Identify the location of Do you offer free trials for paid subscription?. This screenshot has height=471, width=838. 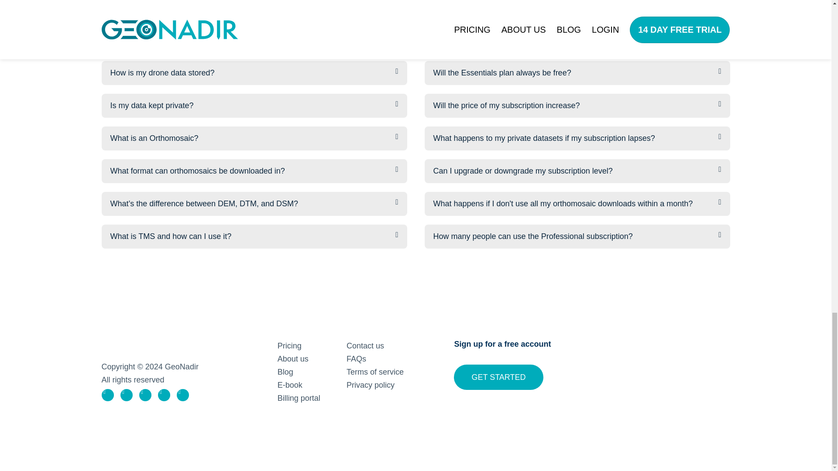
(510, 40).